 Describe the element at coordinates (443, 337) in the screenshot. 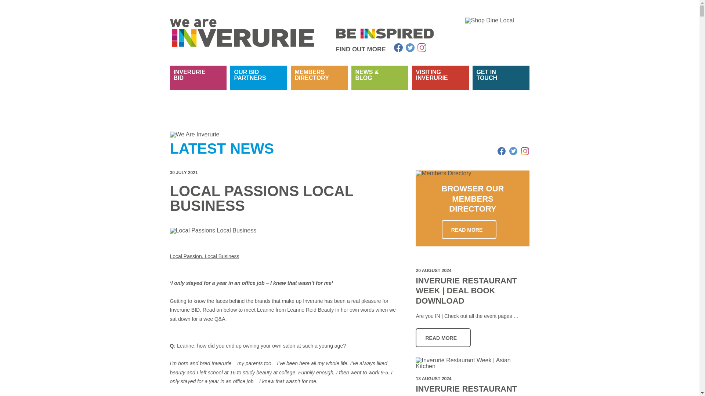

I see `READ MORE` at that location.